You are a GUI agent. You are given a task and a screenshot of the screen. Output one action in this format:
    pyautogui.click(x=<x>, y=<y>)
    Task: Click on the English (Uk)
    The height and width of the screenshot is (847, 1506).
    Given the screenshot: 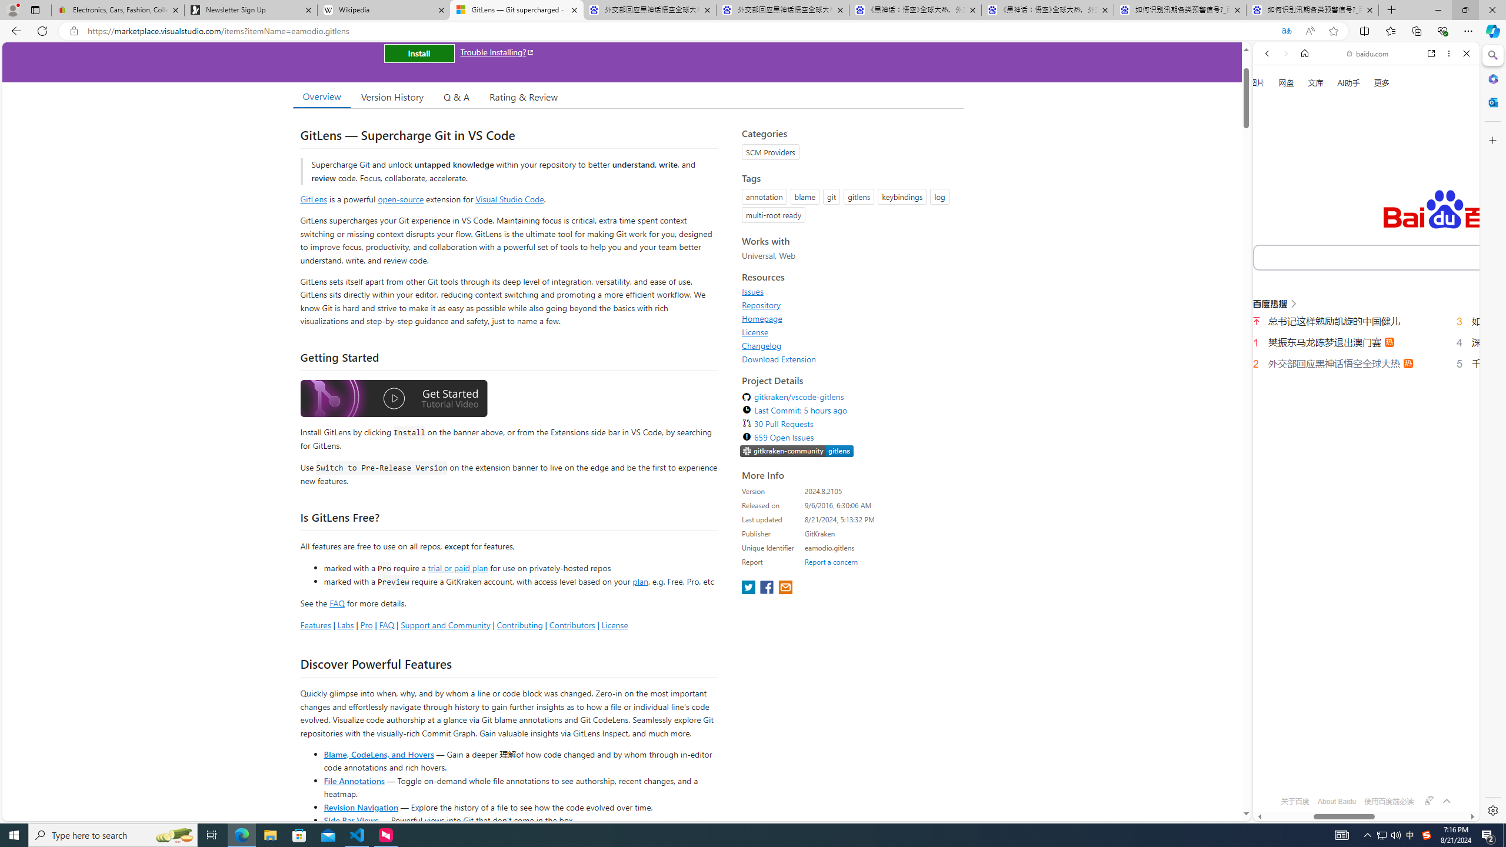 What is the action you would take?
    pyautogui.click(x=1366, y=366)
    